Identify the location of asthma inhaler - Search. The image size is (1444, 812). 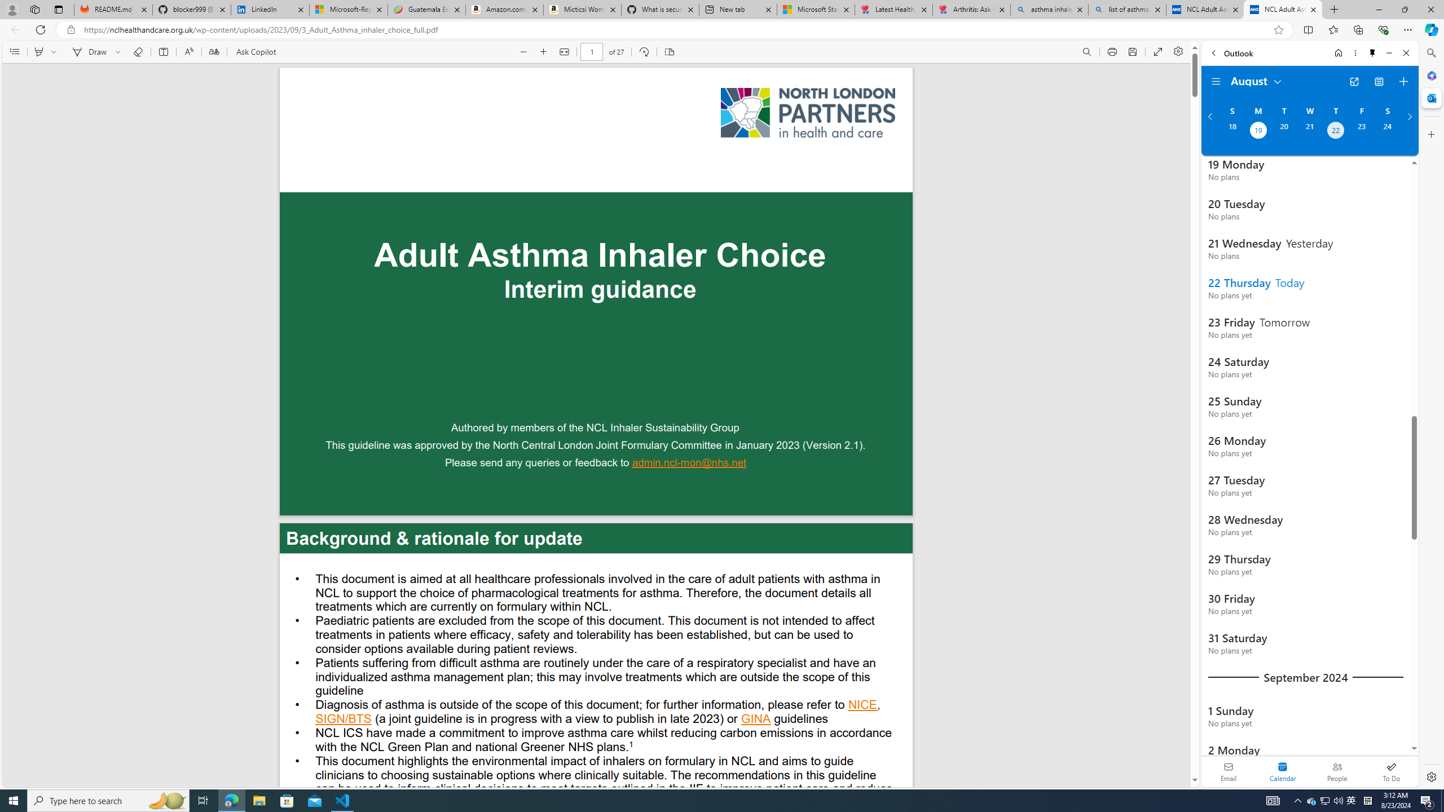
(1049, 10).